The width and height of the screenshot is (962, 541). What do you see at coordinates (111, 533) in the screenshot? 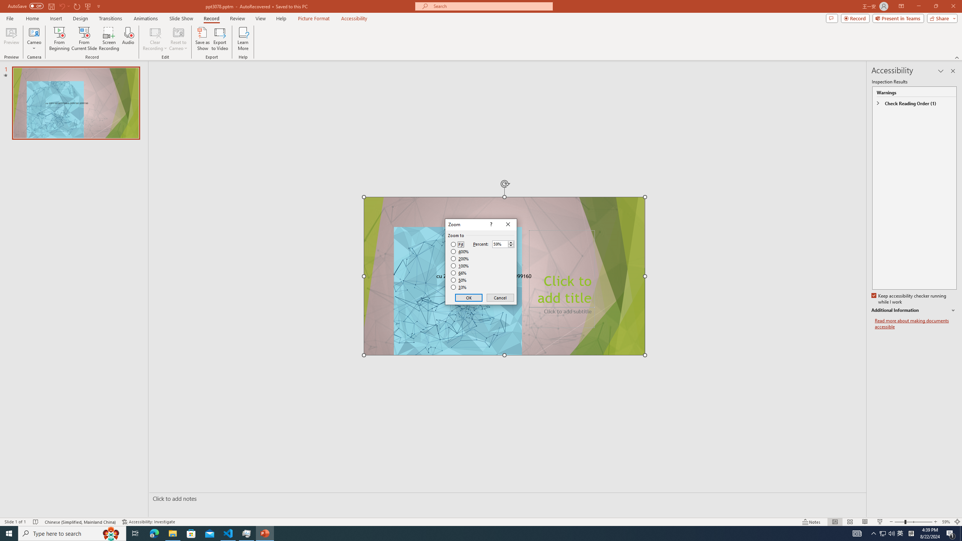
I see `Search highlights icon opens search home window` at bounding box center [111, 533].